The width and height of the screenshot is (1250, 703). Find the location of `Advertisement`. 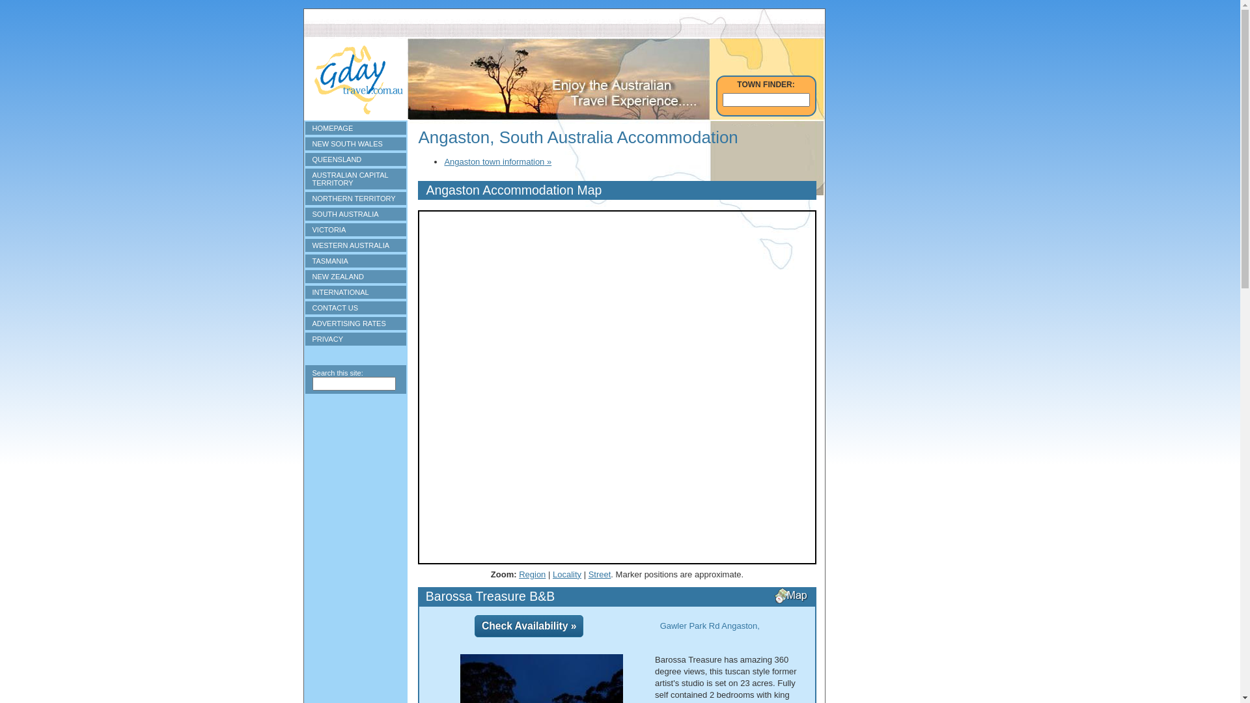

Advertisement is located at coordinates (884, 203).